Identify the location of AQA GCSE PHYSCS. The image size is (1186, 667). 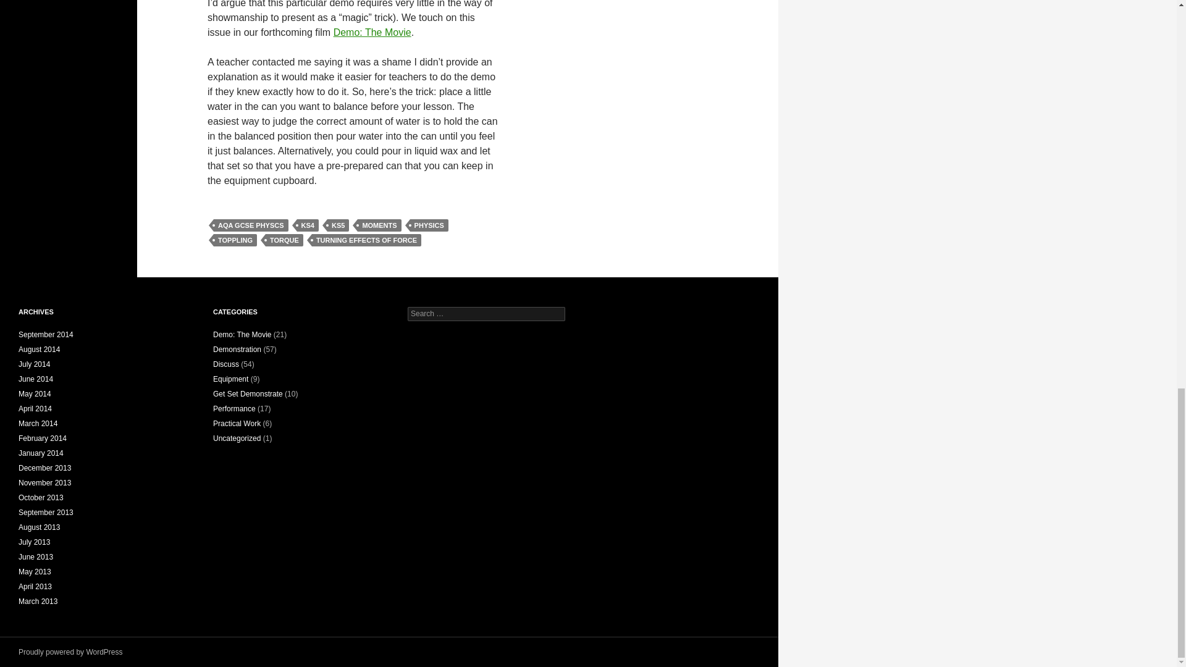
(251, 225).